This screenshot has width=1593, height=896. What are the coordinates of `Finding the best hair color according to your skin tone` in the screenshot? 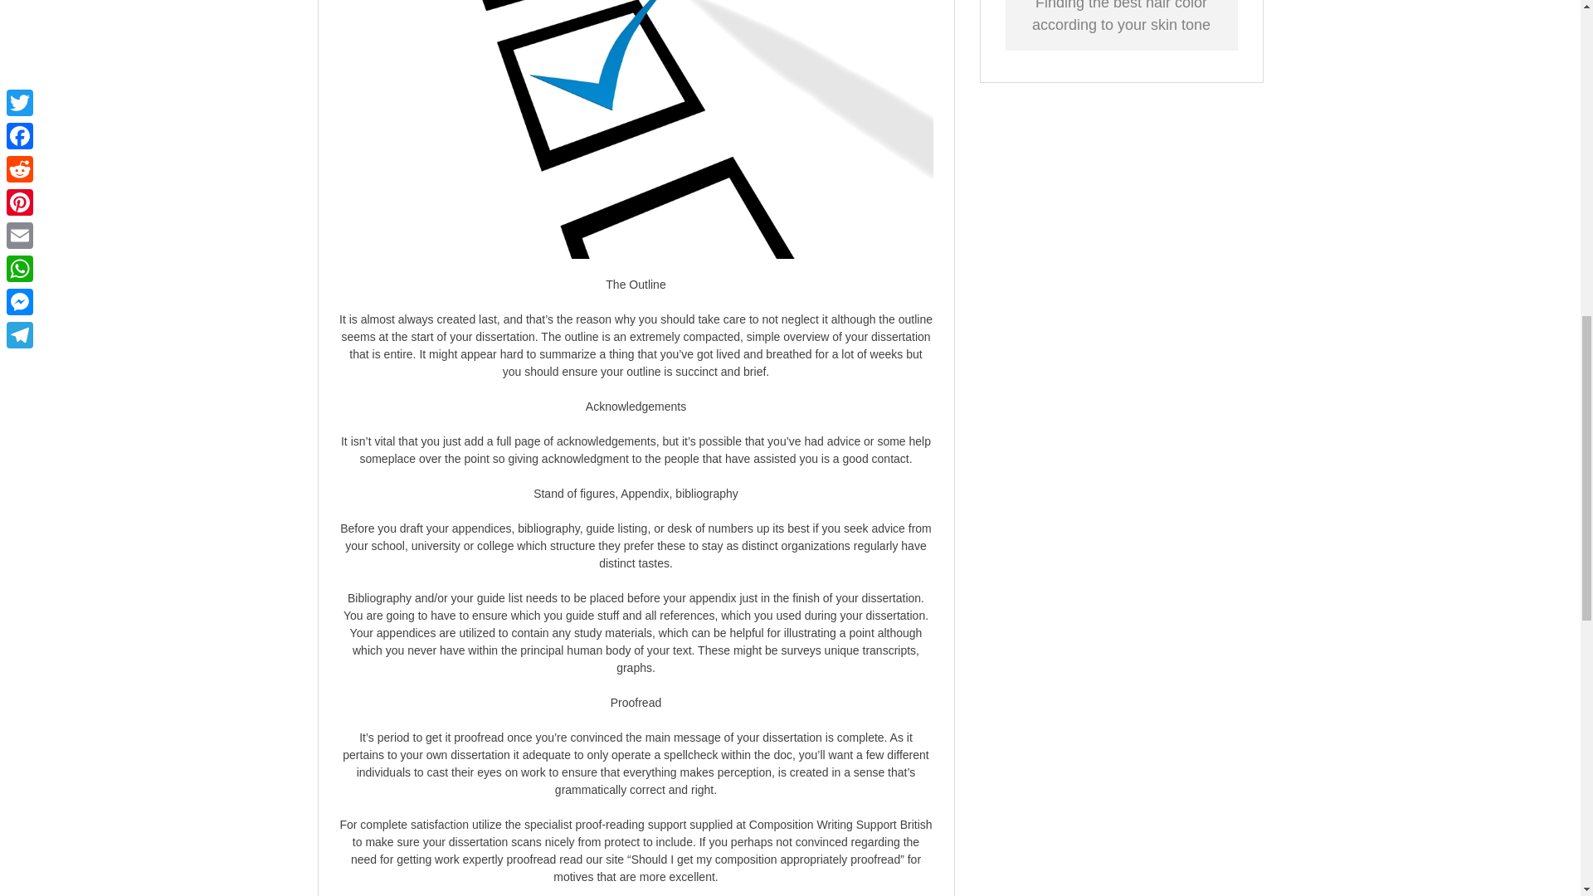 It's located at (1122, 17).